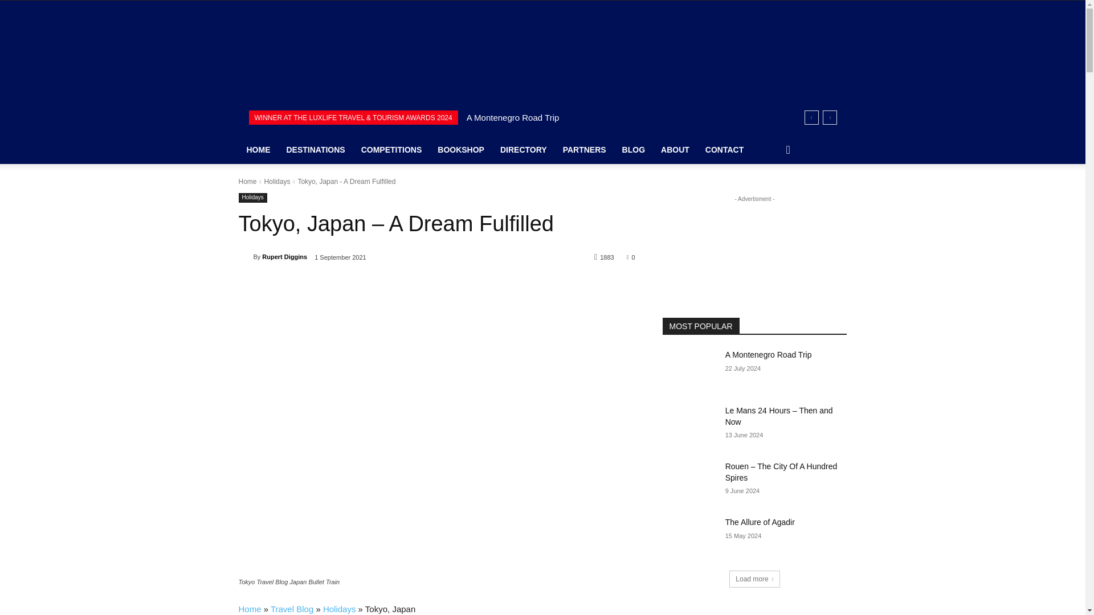  What do you see at coordinates (523, 149) in the screenshot?
I see `DIRECTORY` at bounding box center [523, 149].